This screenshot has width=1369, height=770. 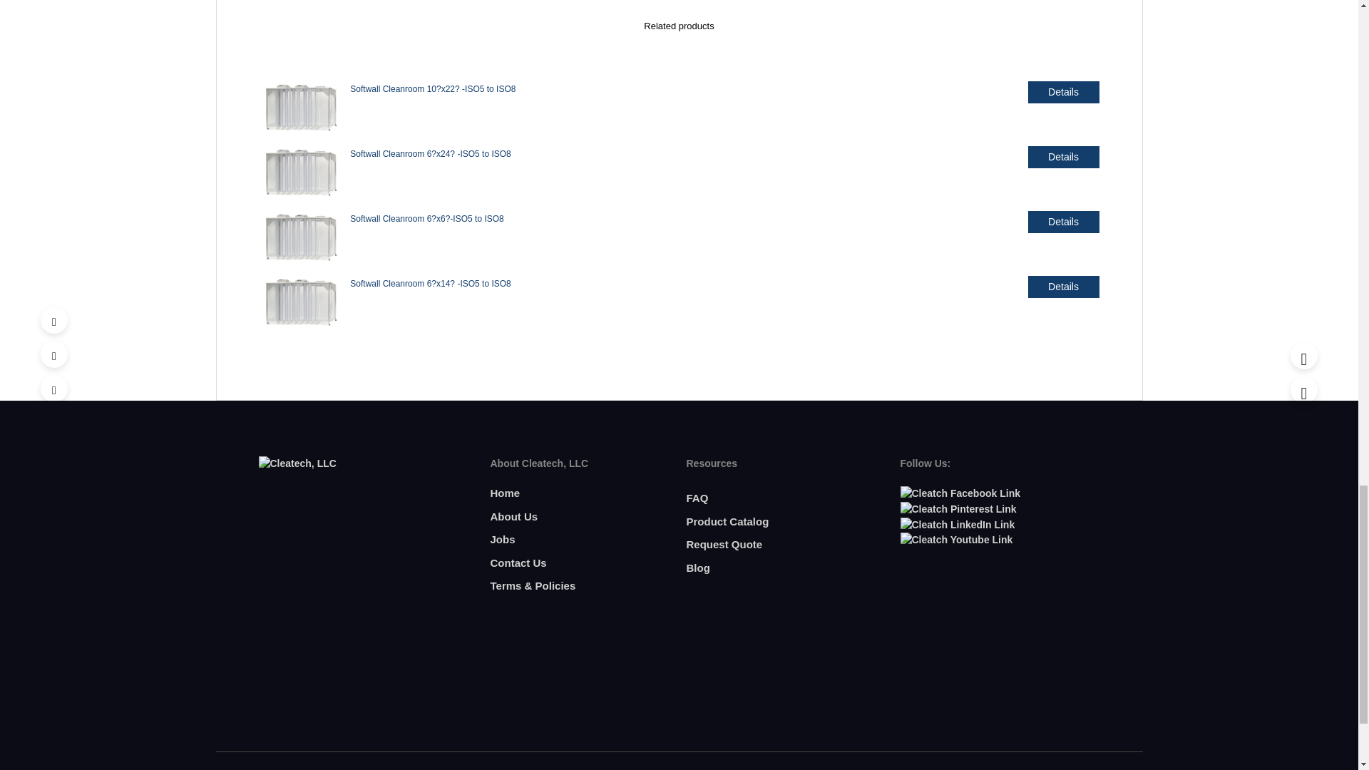 What do you see at coordinates (431, 154) in the screenshot?
I see `Softwall Cleanroom 6?x24? -ISO5 to ISO8` at bounding box center [431, 154].